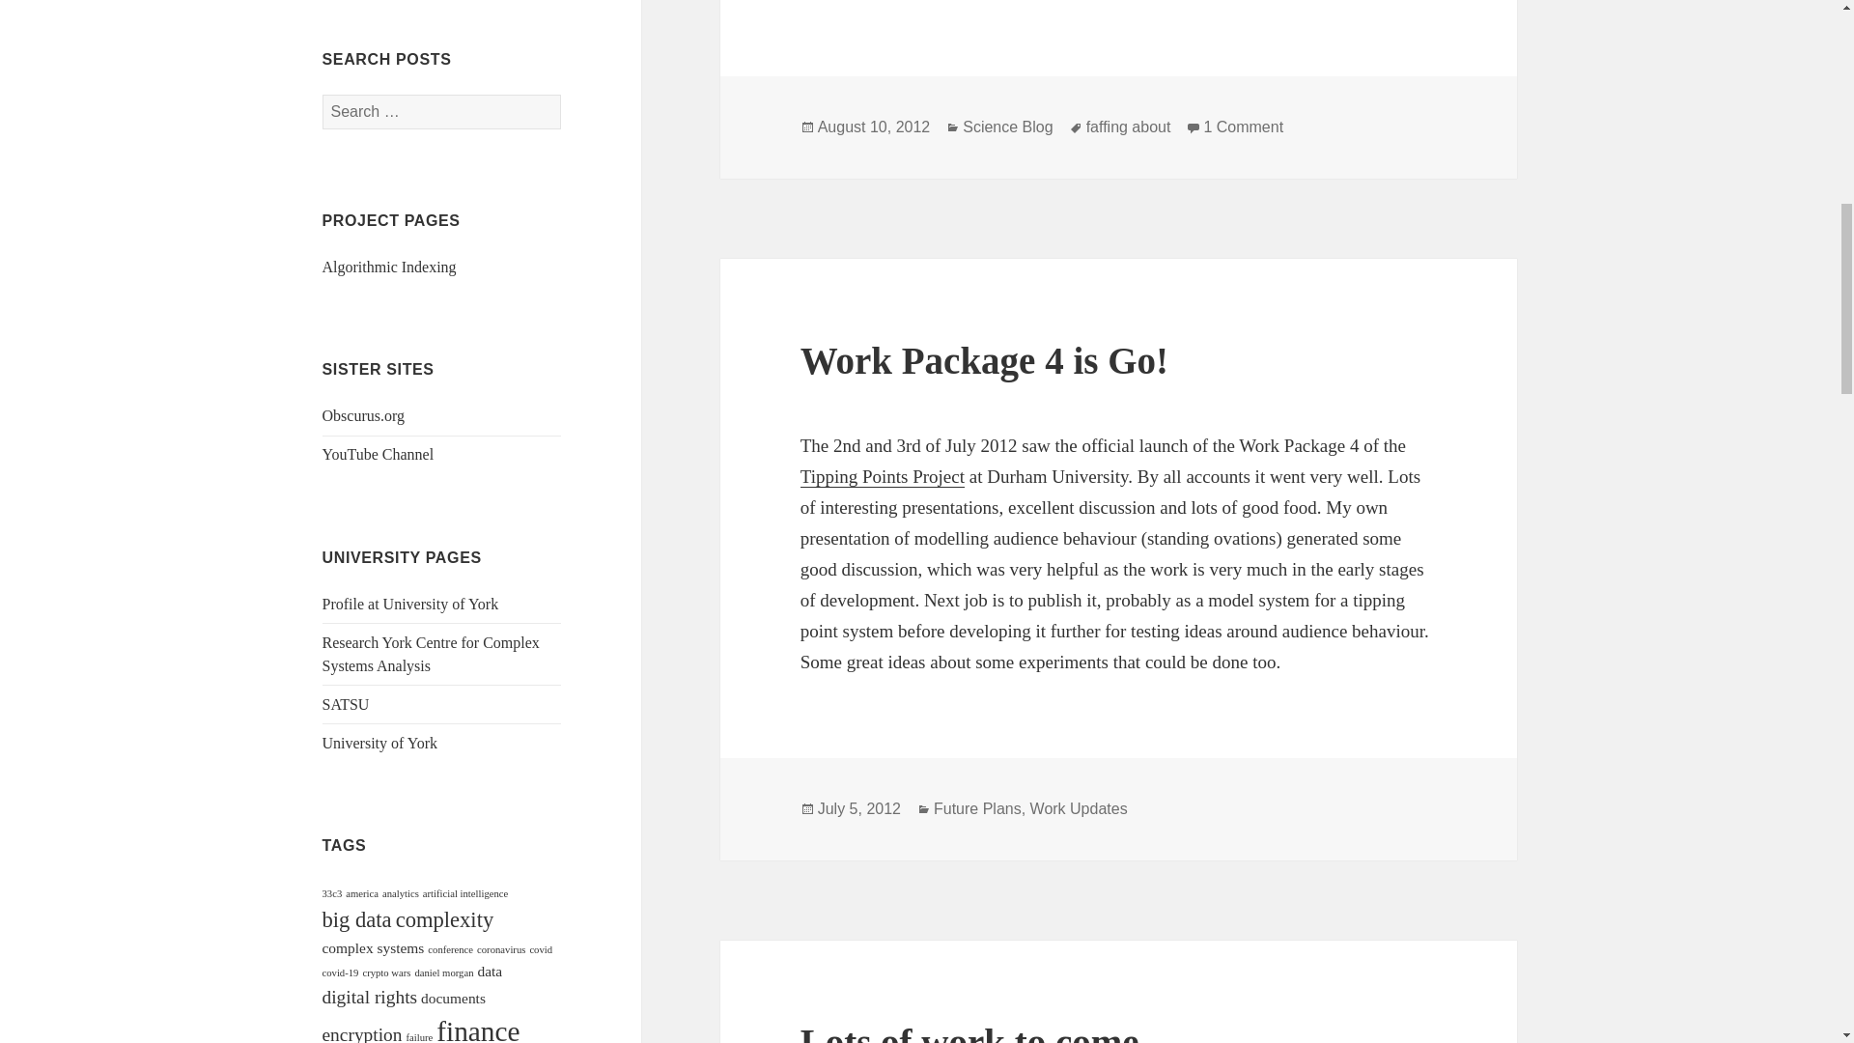 This screenshot has height=1043, width=1854. What do you see at coordinates (341, 973) in the screenshot?
I see `covid-19` at bounding box center [341, 973].